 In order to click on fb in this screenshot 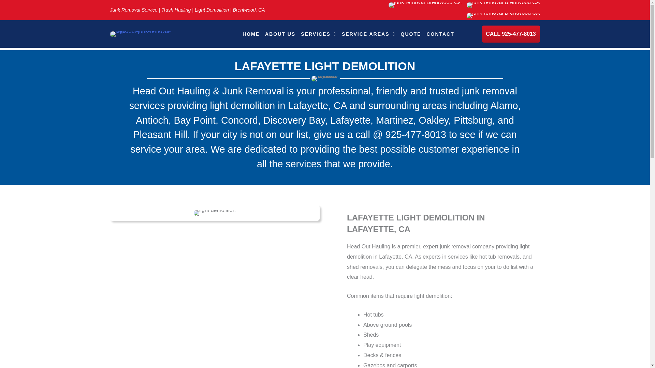, I will do `click(425, 5)`.